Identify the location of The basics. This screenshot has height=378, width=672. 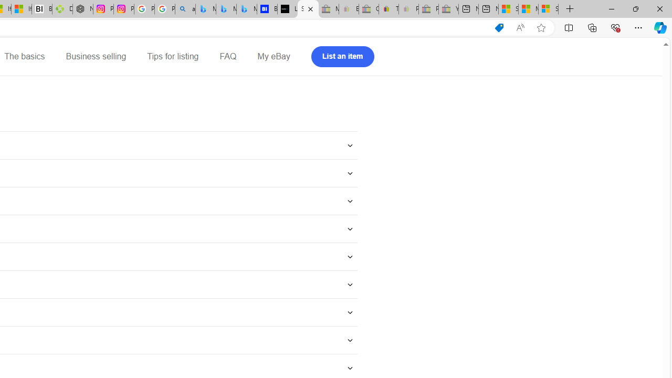
(24, 57).